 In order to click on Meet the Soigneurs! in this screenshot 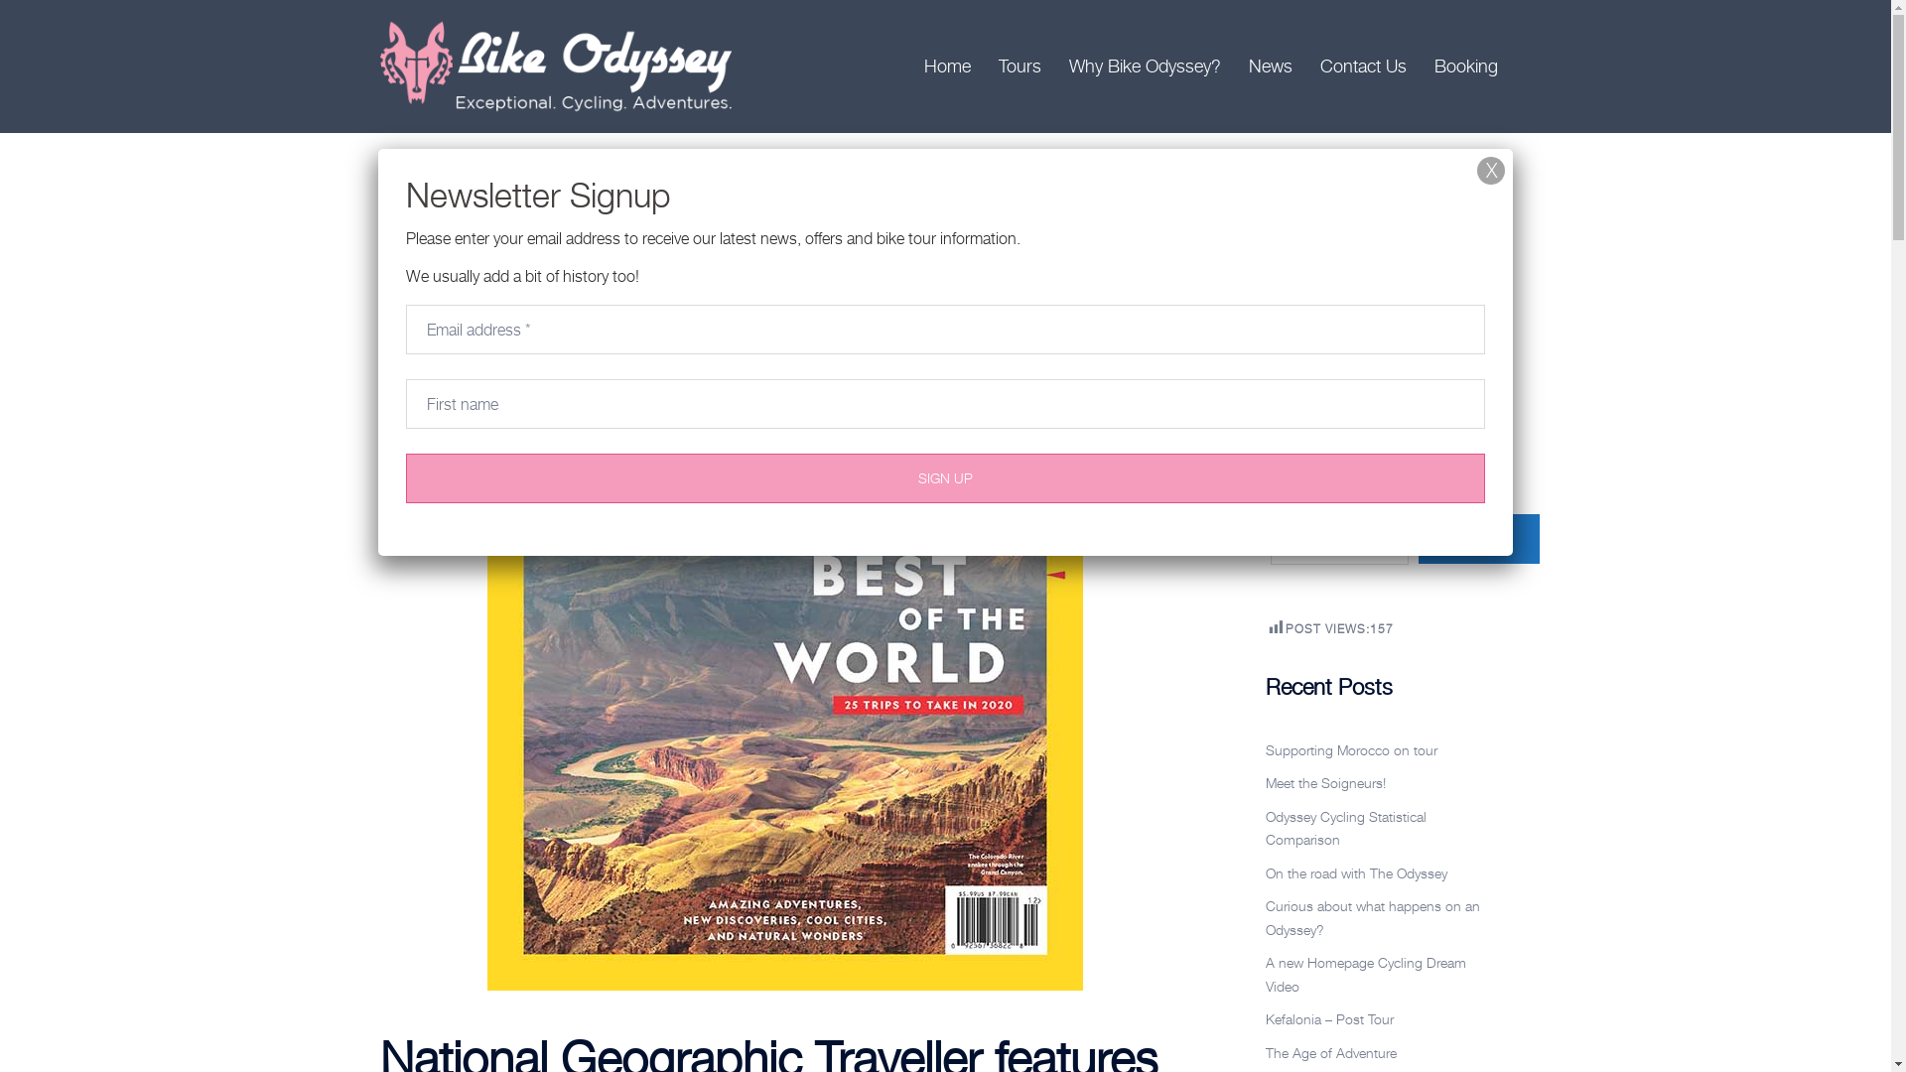, I will do `click(1326, 782)`.